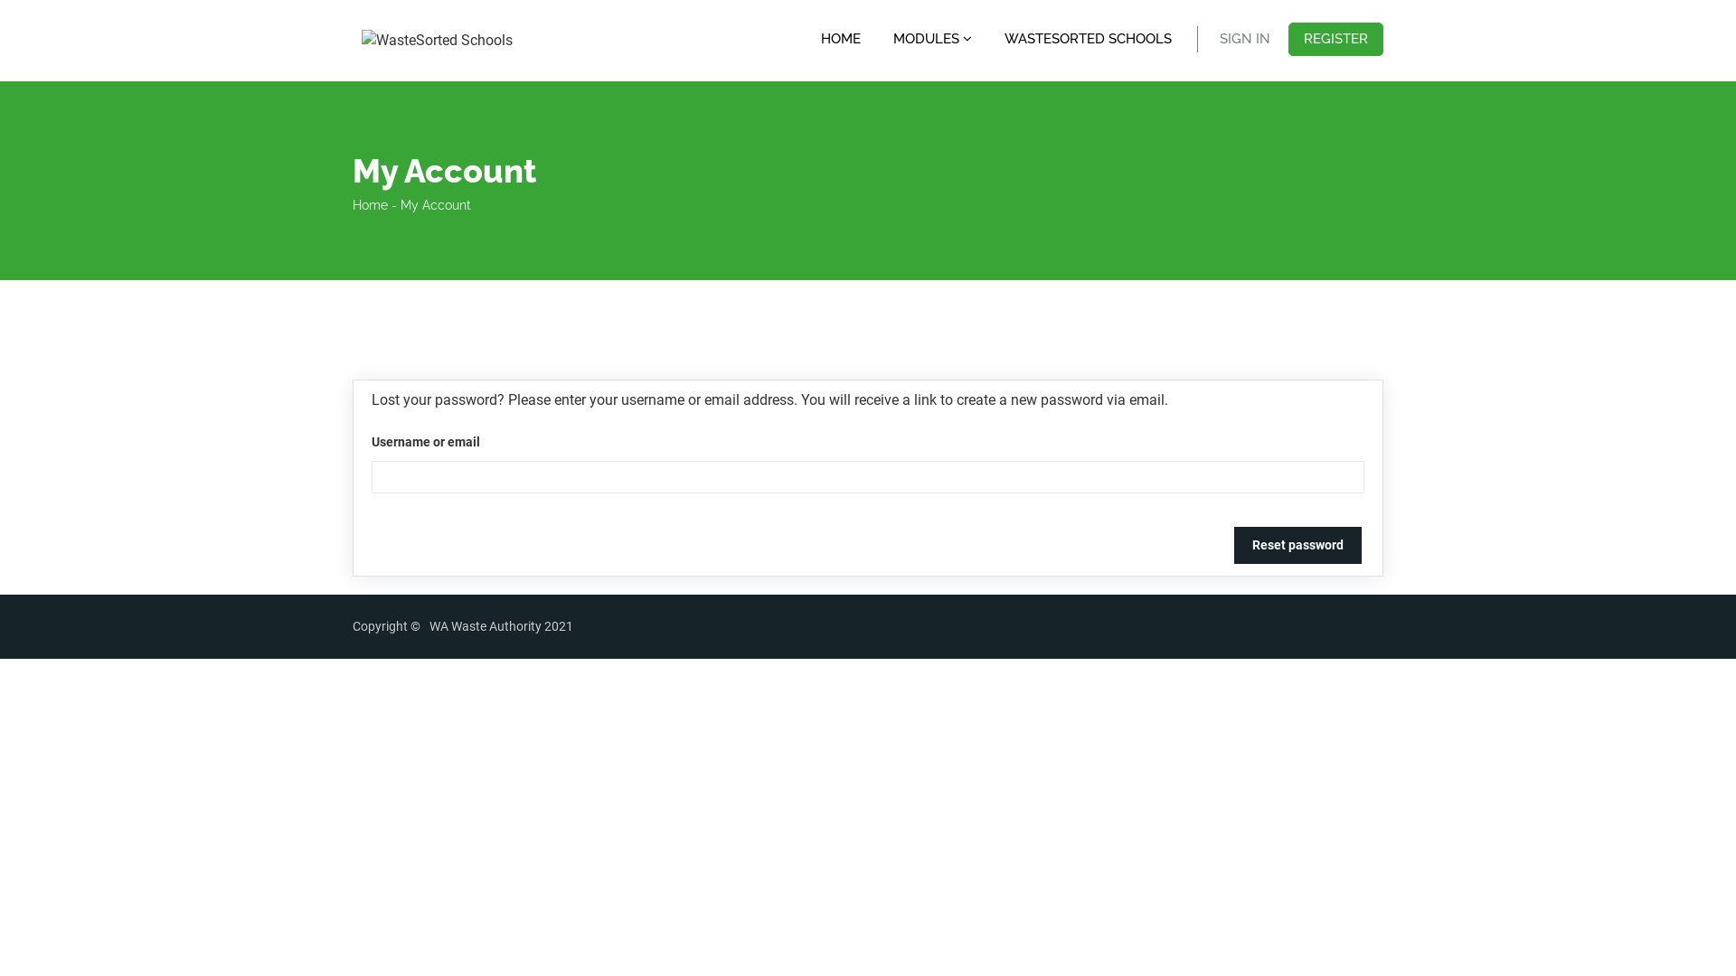 This screenshot has height=976, width=1736. Describe the element at coordinates (841, 40) in the screenshot. I see `HOME` at that location.